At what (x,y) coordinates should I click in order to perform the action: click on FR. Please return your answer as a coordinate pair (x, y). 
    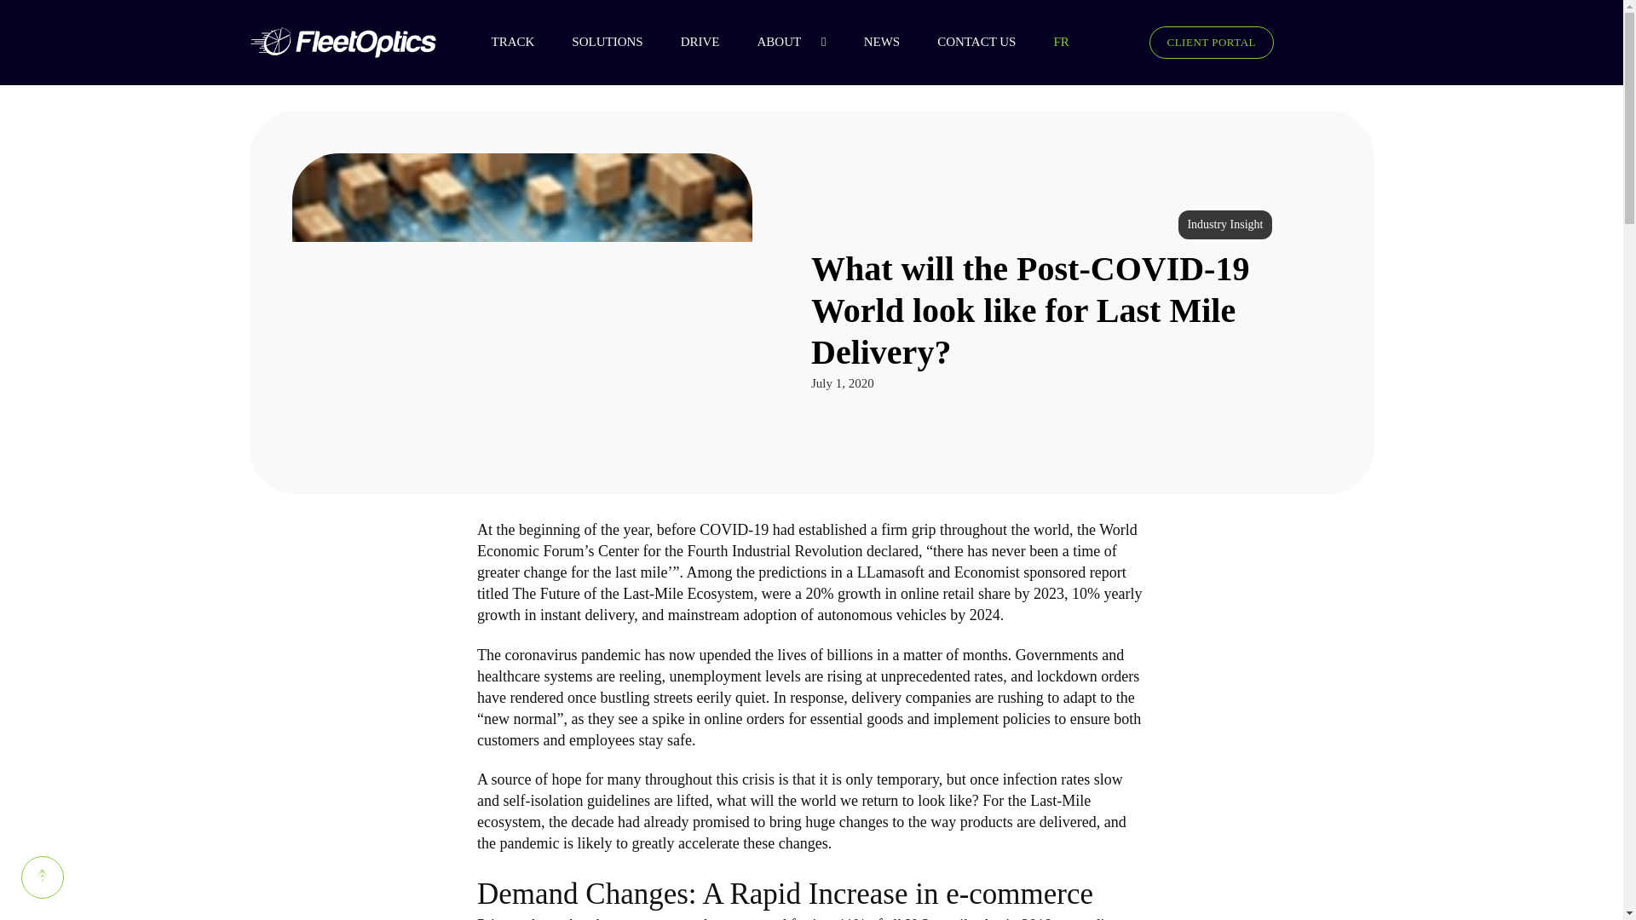
    Looking at the image, I should click on (1071, 42).